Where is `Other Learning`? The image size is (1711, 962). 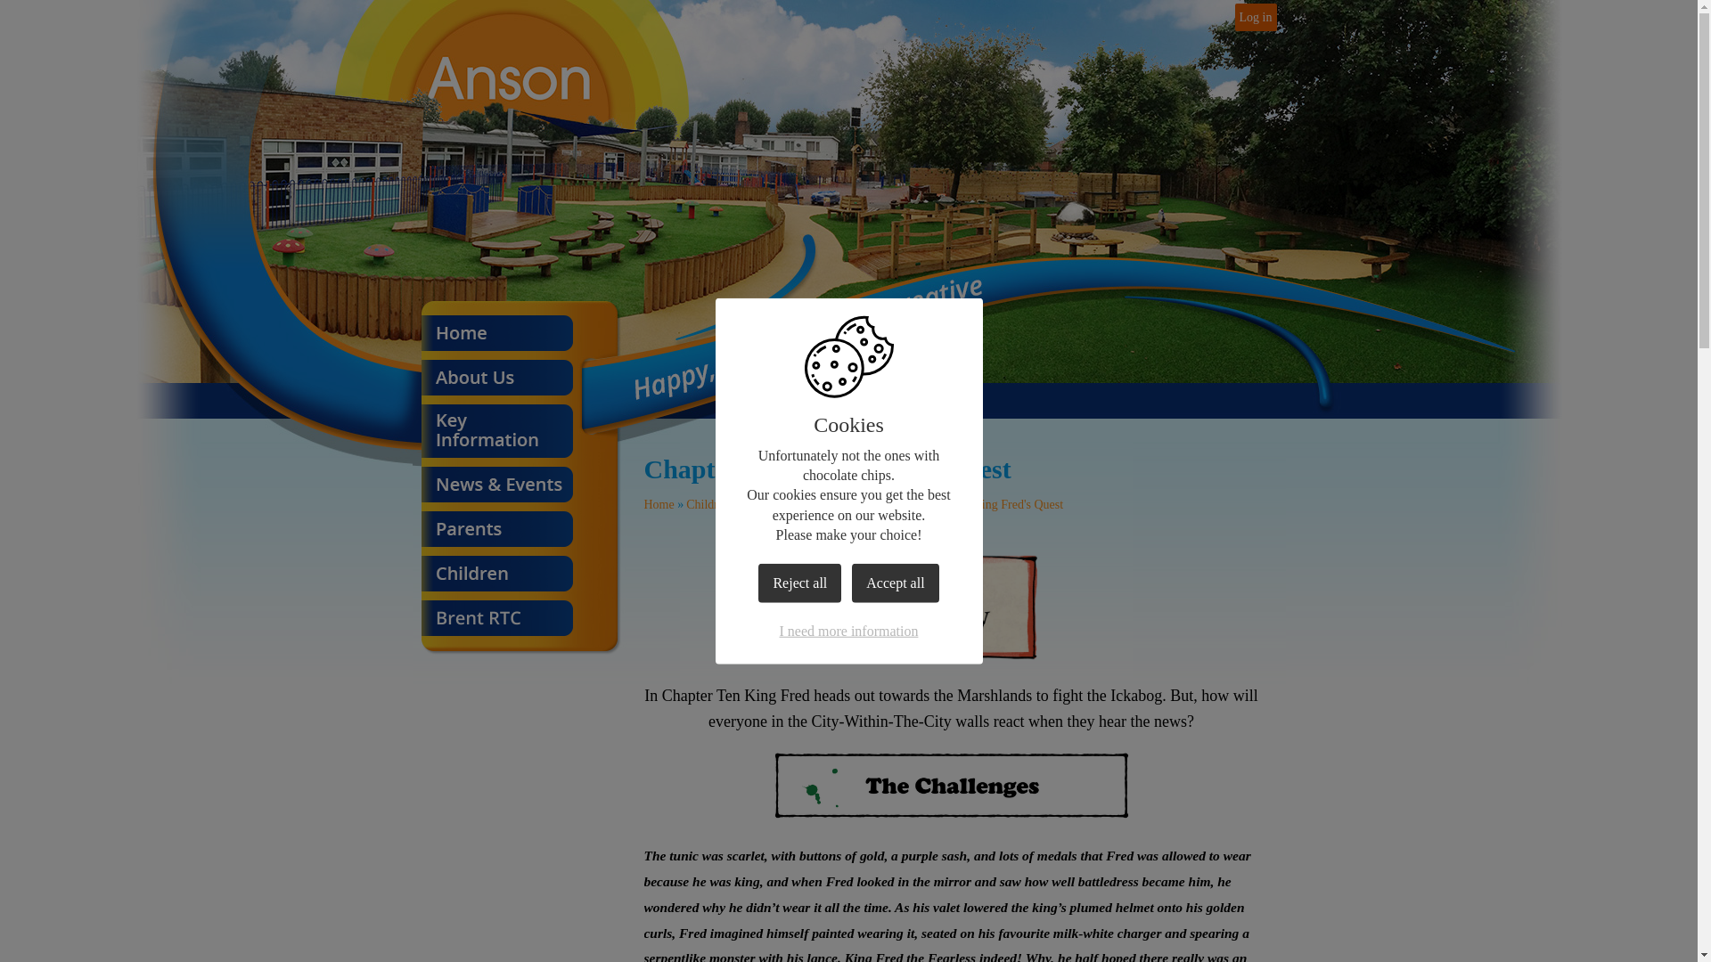 Other Learning is located at coordinates (781, 504).